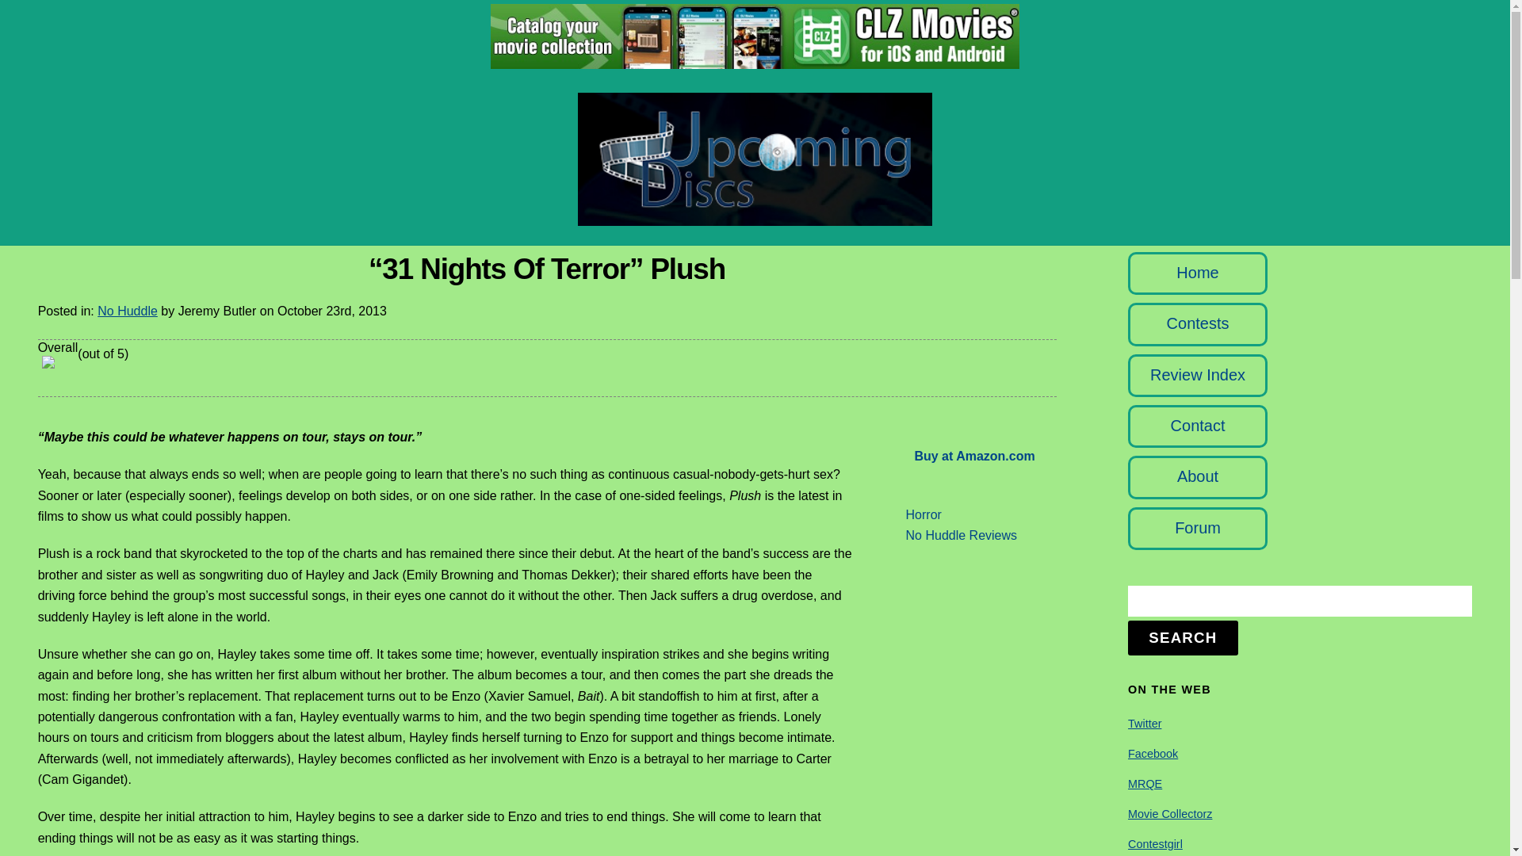 The width and height of the screenshot is (1522, 856). Describe the element at coordinates (1197, 374) in the screenshot. I see `Review Index` at that location.